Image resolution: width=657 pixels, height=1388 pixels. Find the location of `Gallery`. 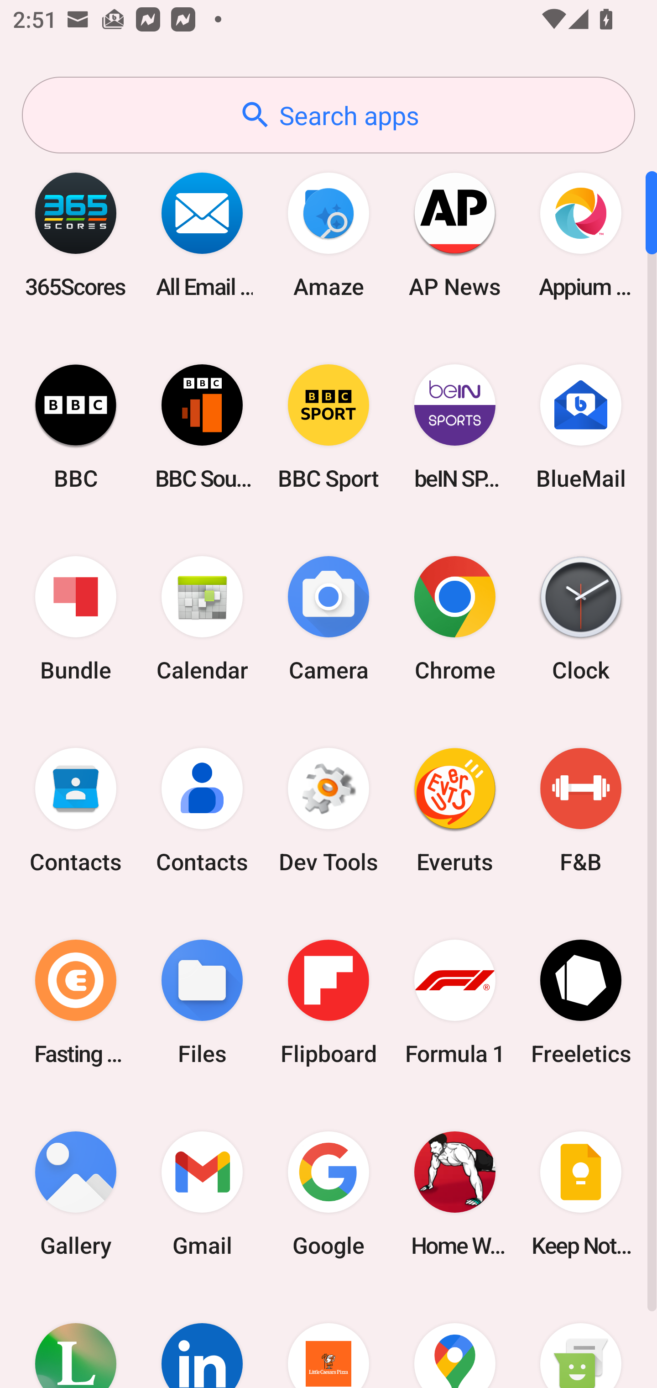

Gallery is located at coordinates (76, 1193).